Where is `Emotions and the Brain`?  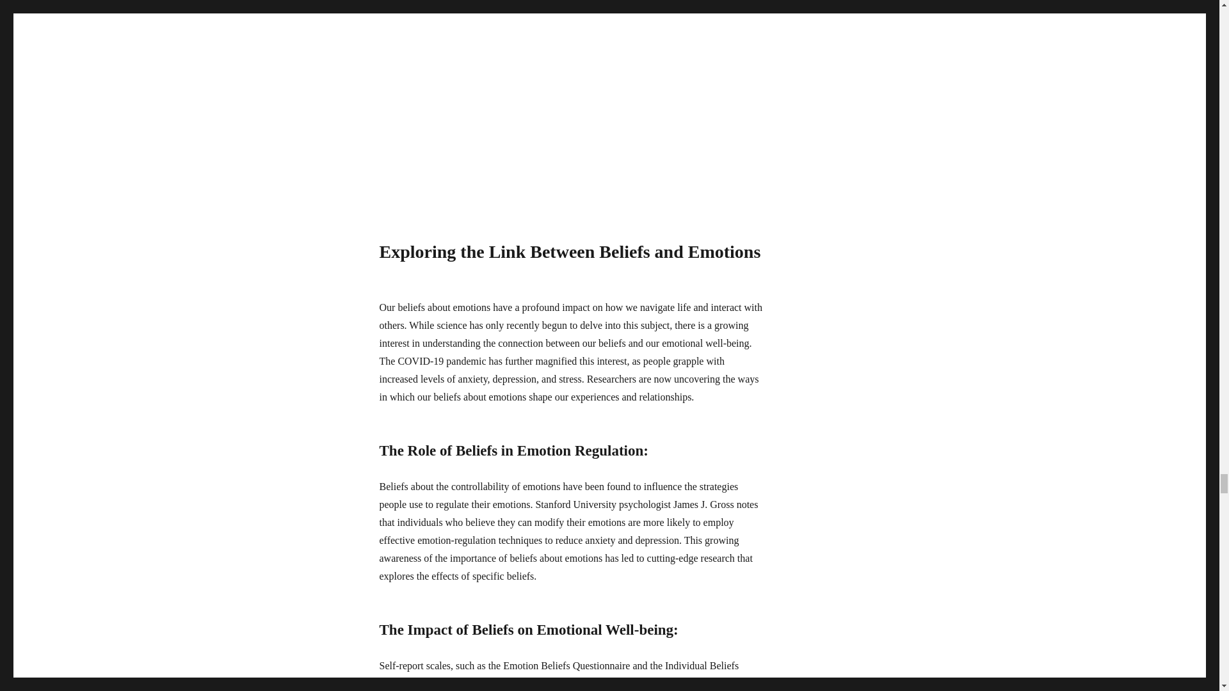
Emotions and the Brain is located at coordinates (571, 102).